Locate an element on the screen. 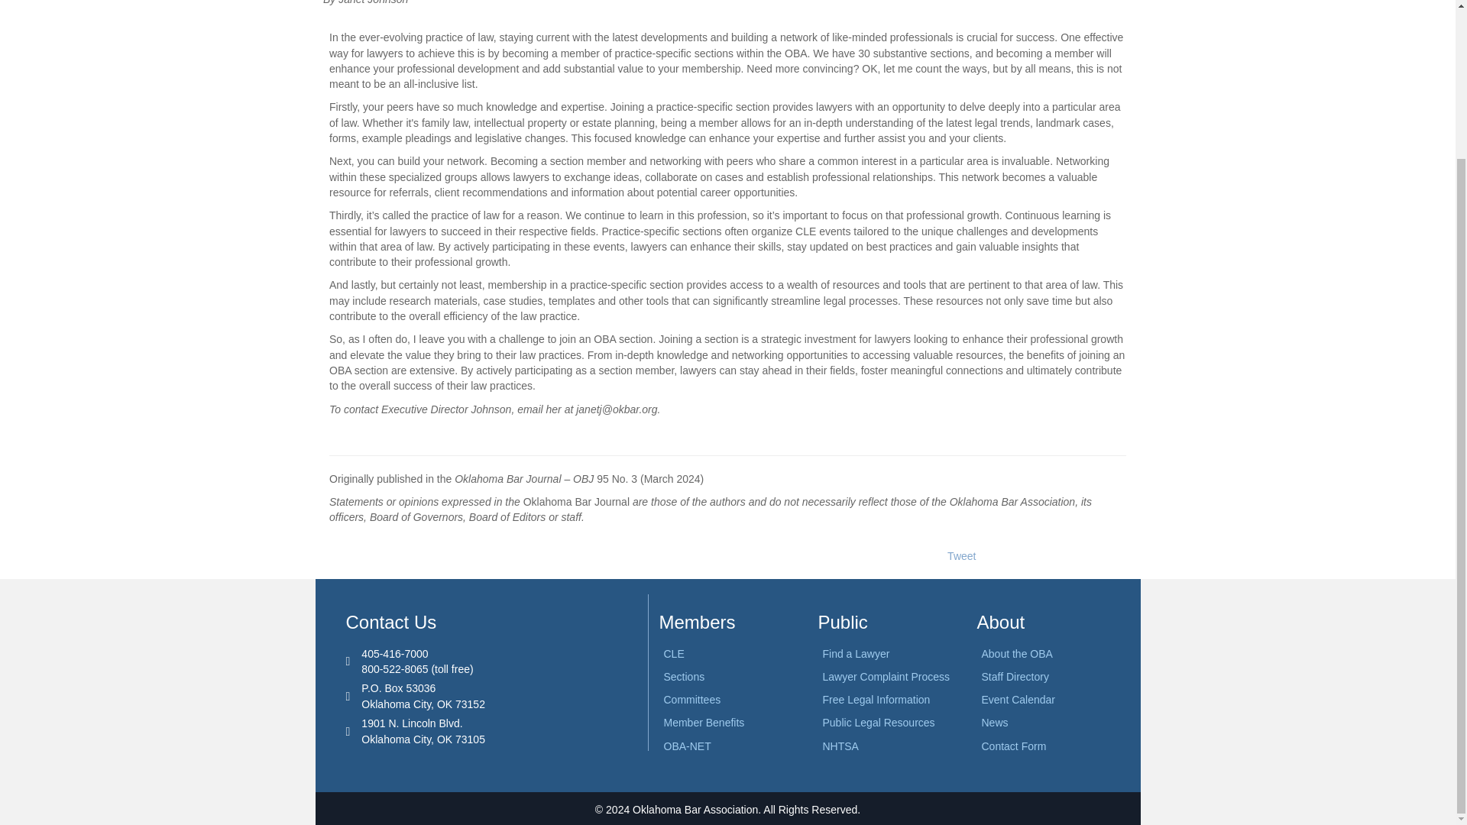 Image resolution: width=1467 pixels, height=825 pixels. News is located at coordinates (995, 723).